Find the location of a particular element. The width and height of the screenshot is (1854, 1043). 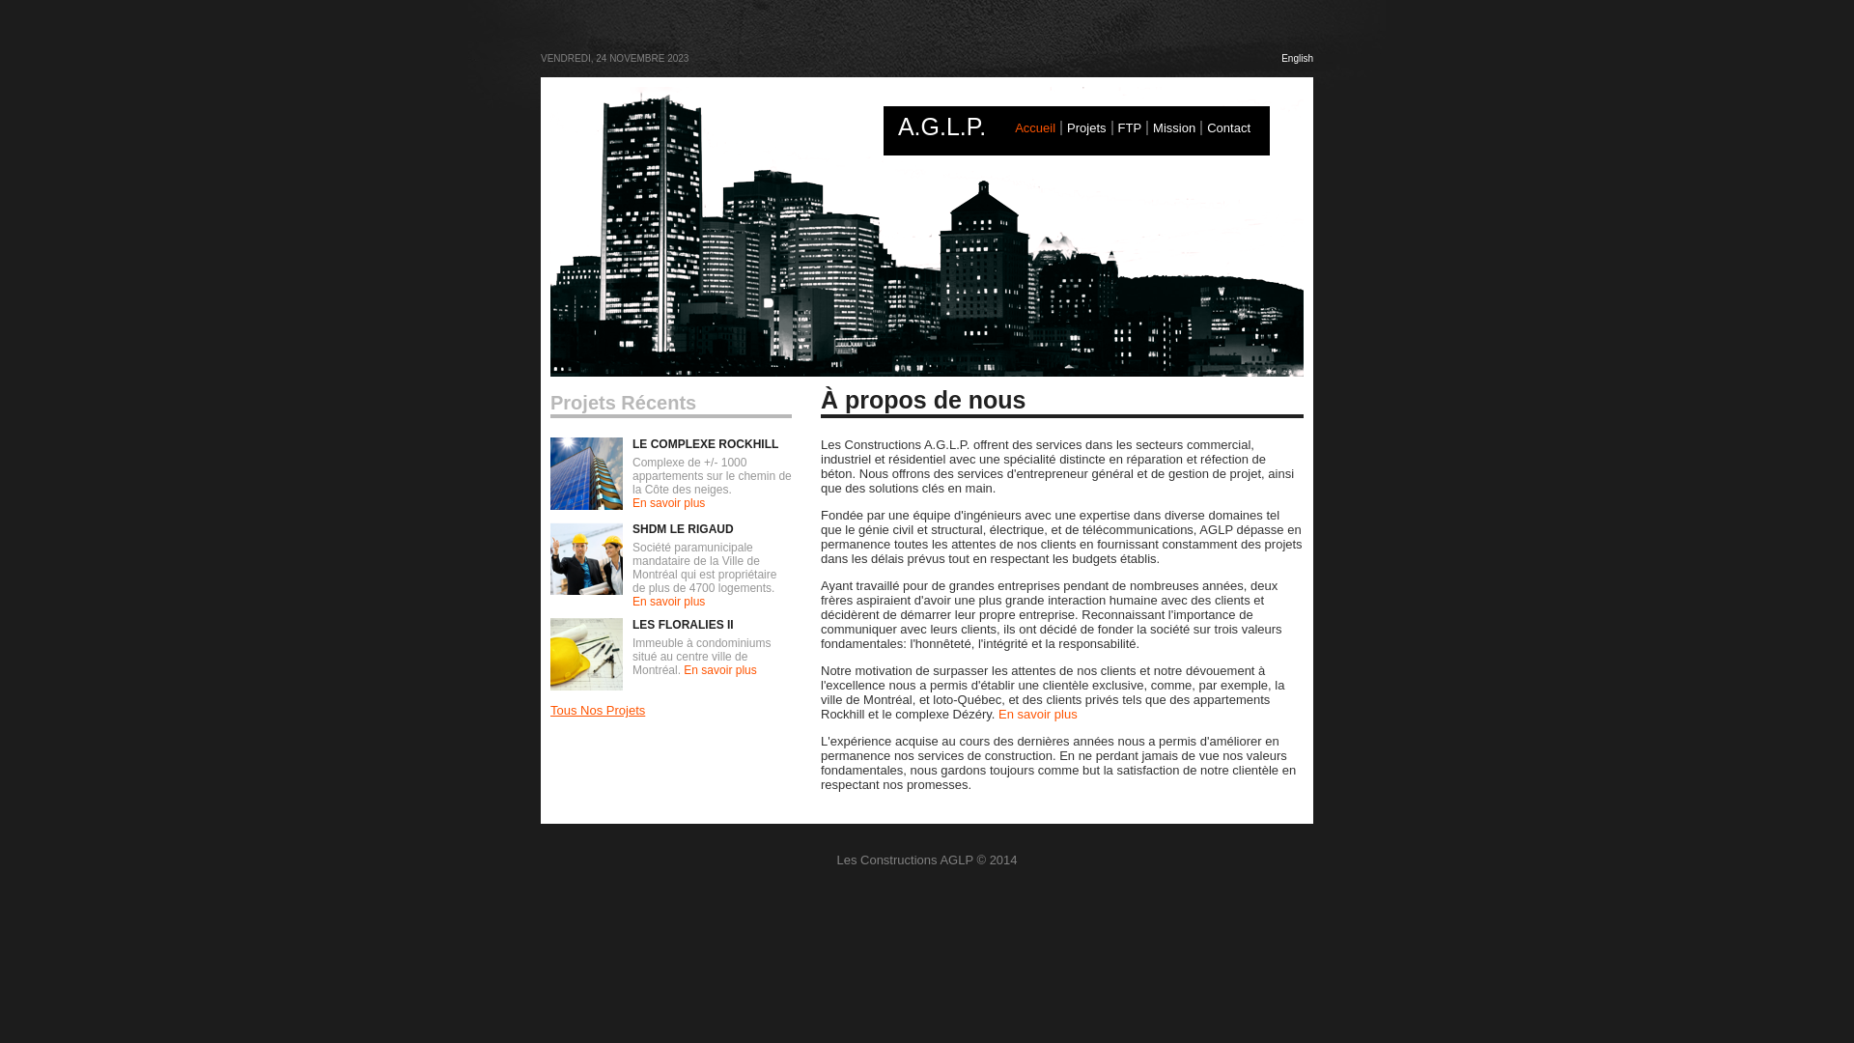

Mission is located at coordinates (1174, 127).